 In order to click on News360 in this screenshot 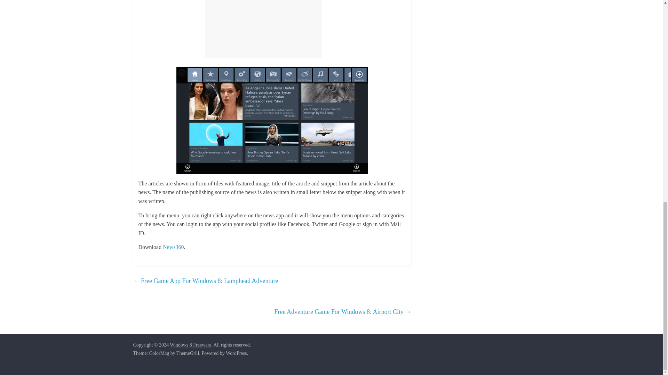, I will do `click(173, 247)`.